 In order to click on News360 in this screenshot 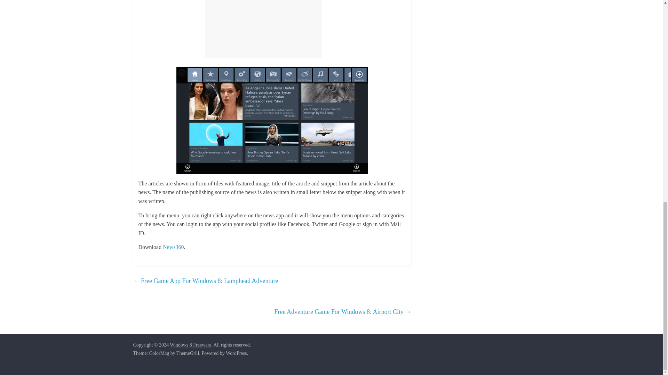, I will do `click(173, 247)`.